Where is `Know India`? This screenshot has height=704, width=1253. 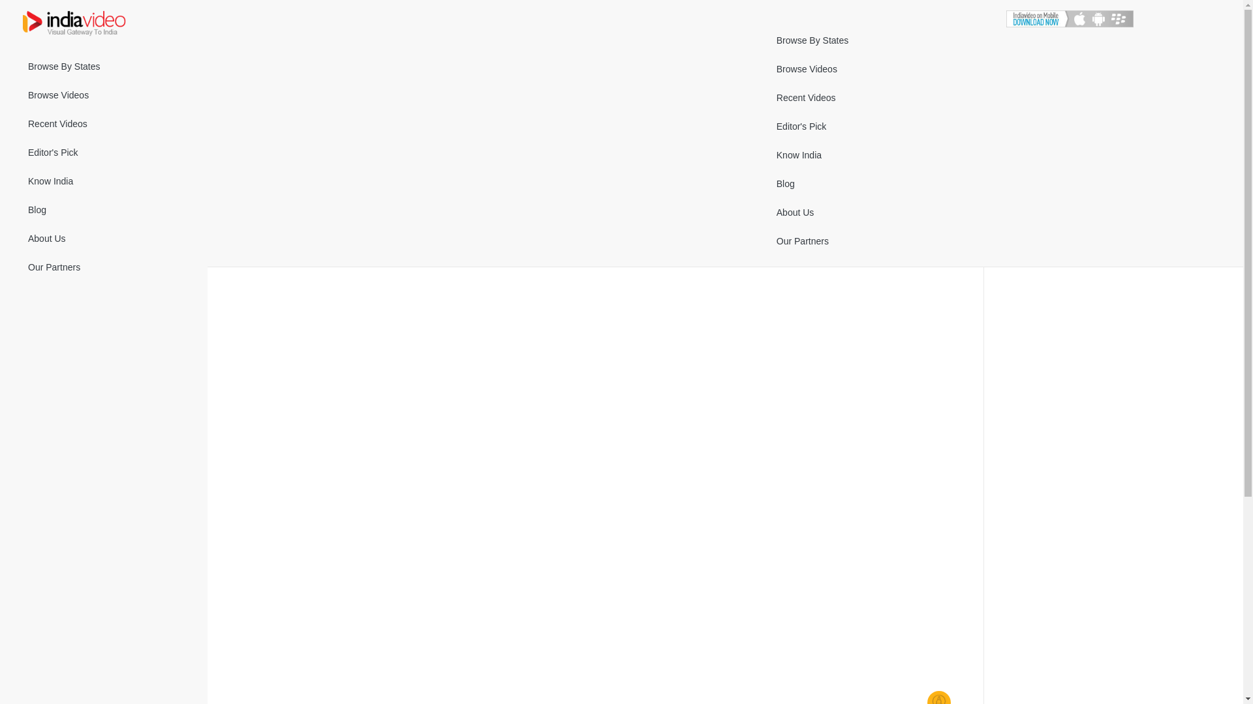 Know India is located at coordinates (104, 181).